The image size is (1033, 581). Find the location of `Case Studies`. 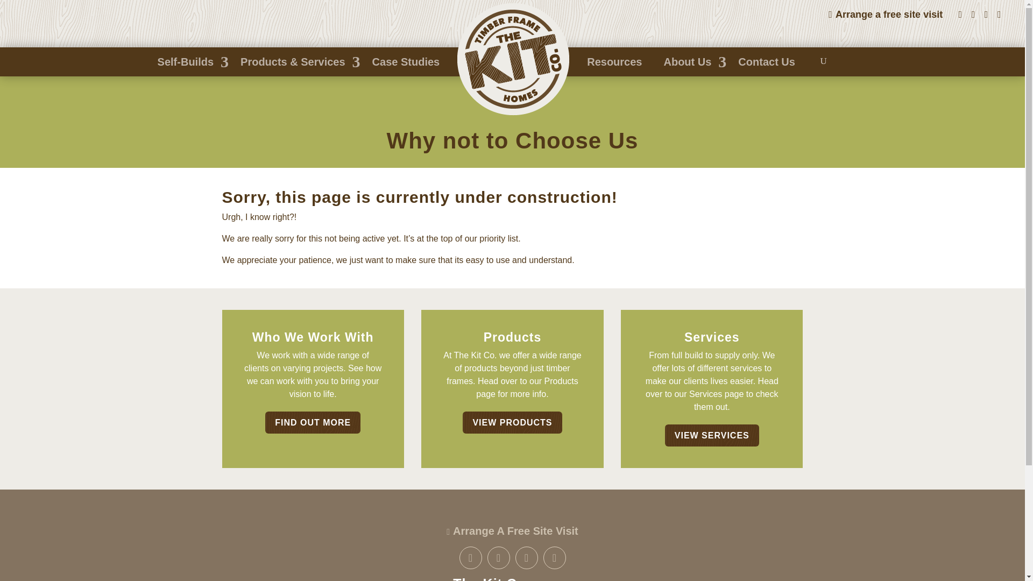

Case Studies is located at coordinates (406, 61).